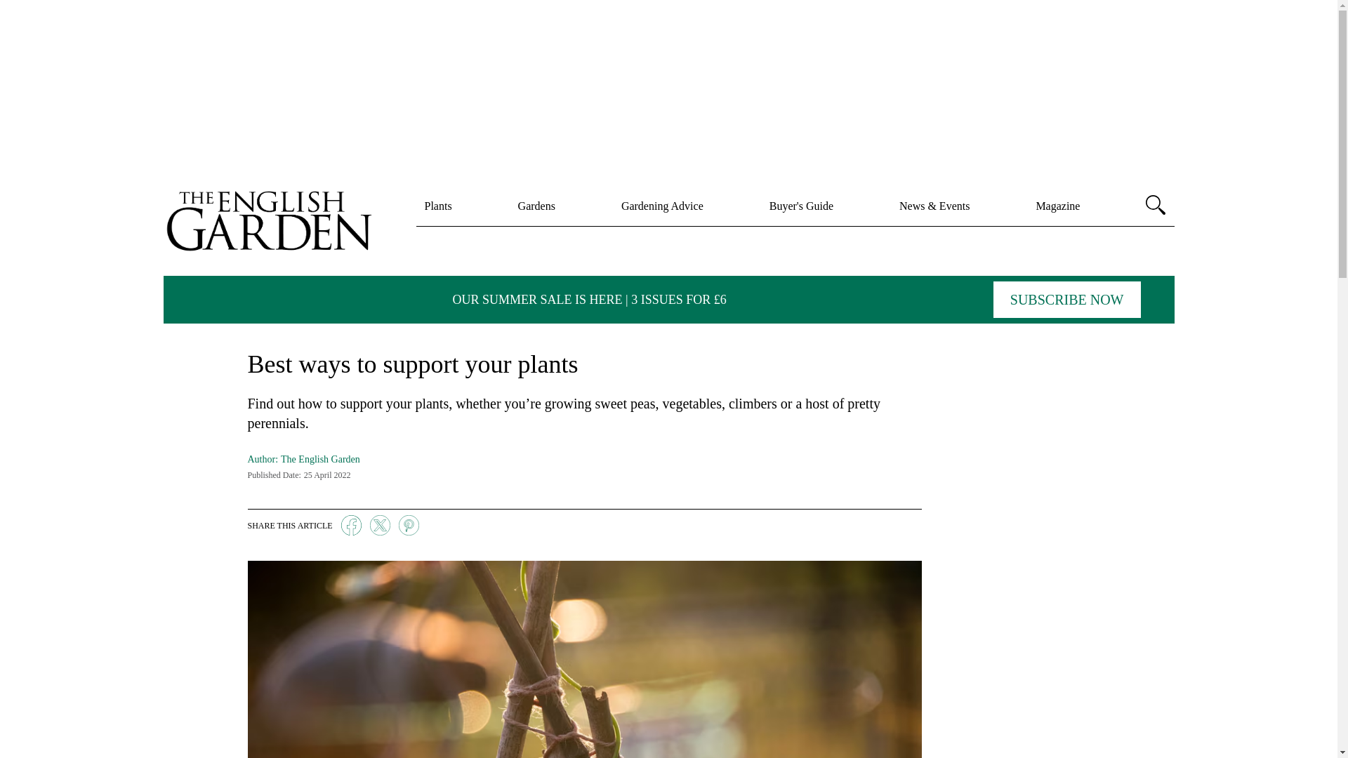 The image size is (1348, 758). What do you see at coordinates (438, 206) in the screenshot?
I see `Plants` at bounding box center [438, 206].